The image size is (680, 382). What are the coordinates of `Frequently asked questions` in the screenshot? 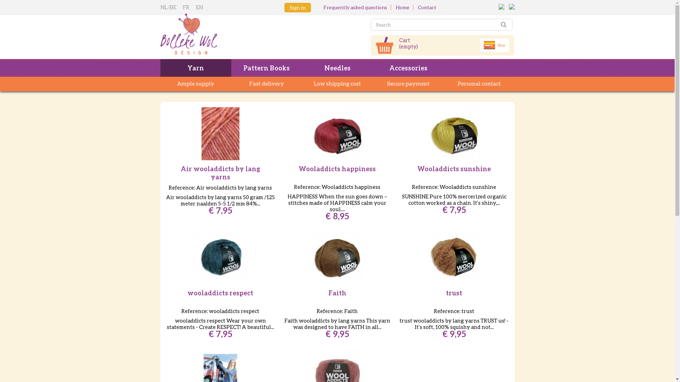 It's located at (355, 7).